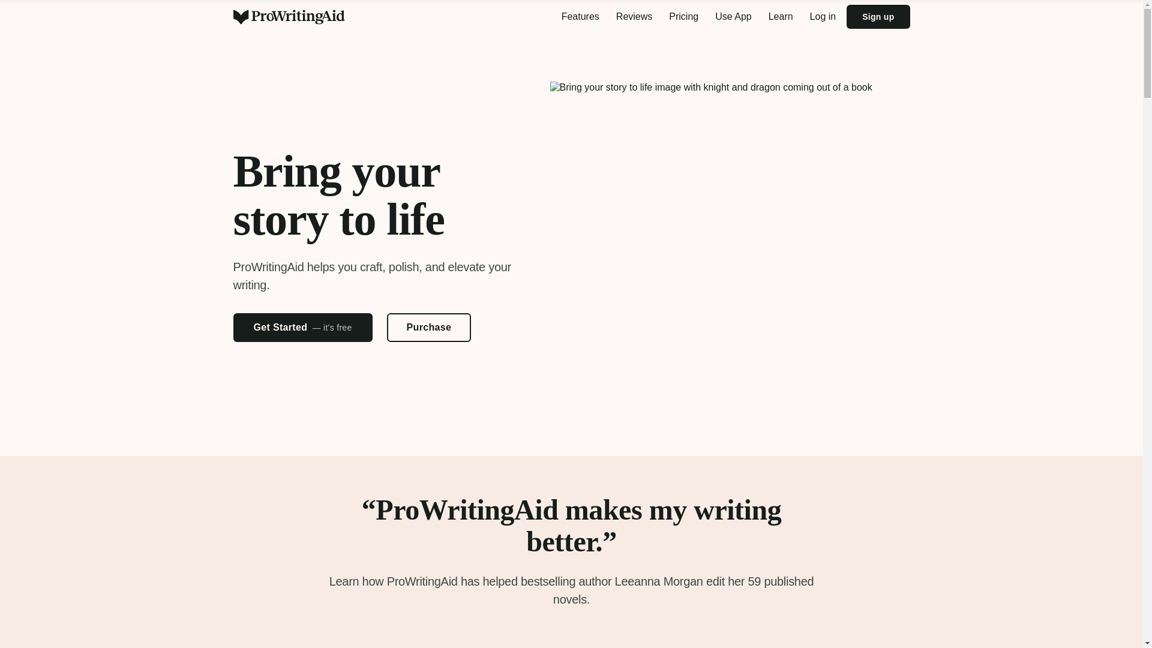 The width and height of the screenshot is (1152, 648). What do you see at coordinates (781, 17) in the screenshot?
I see `Learn` at bounding box center [781, 17].